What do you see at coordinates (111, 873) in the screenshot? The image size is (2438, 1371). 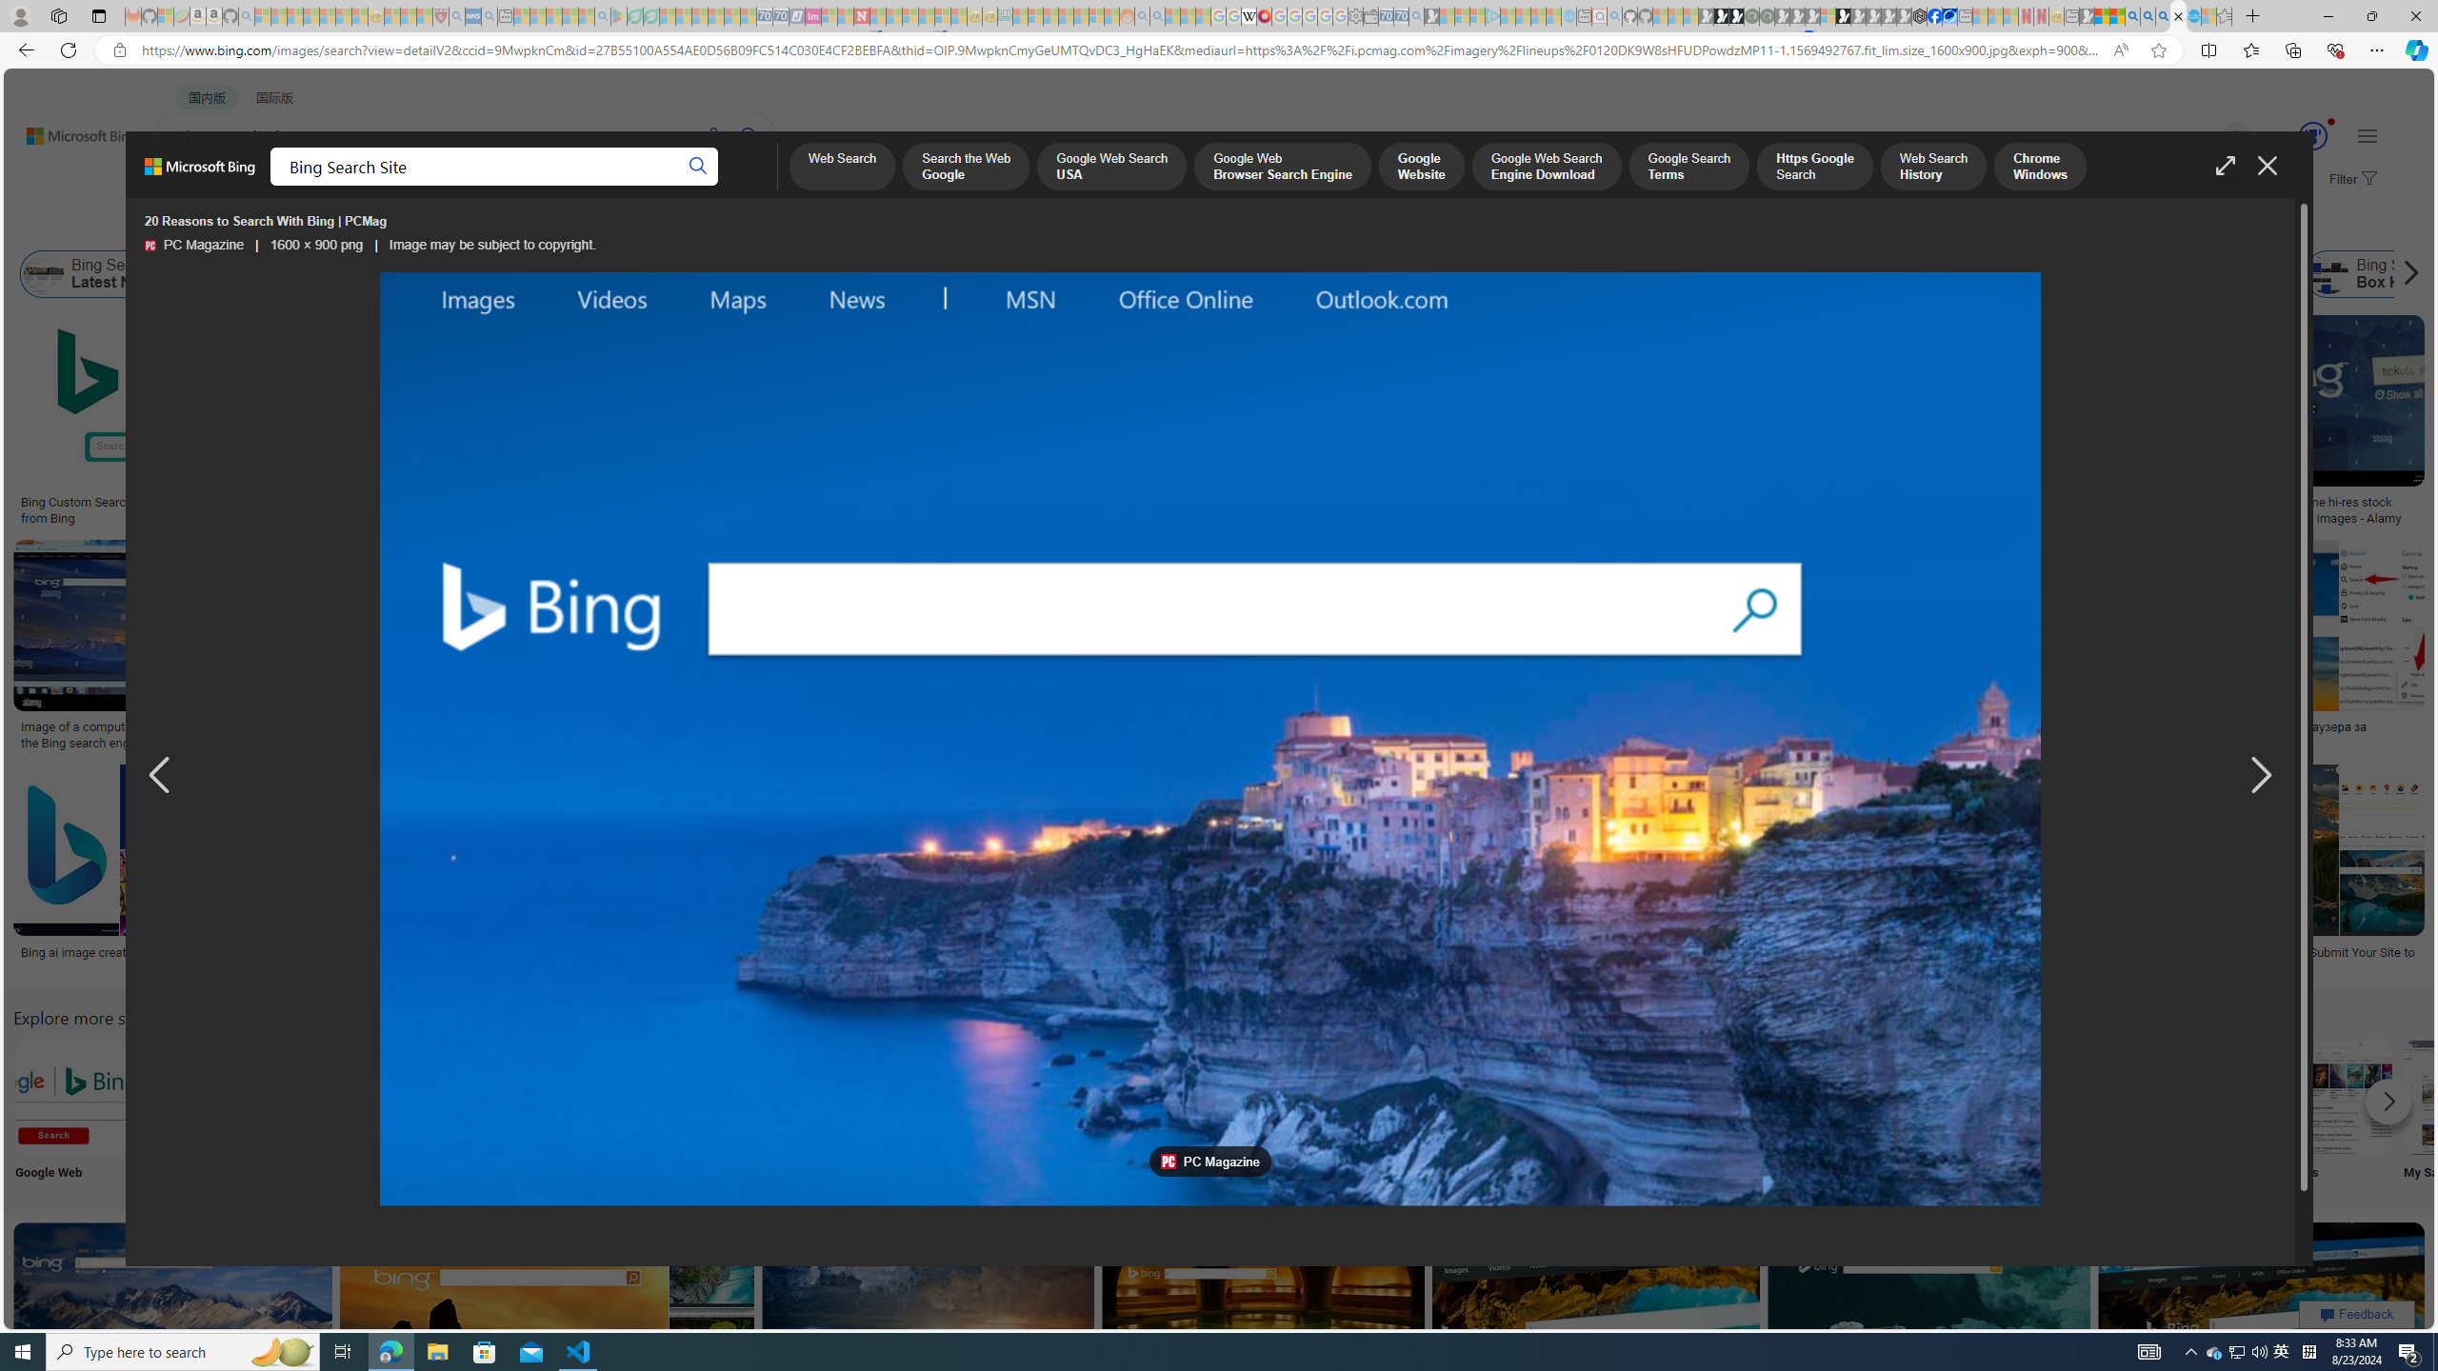 I see `Bing ai image creatorSave` at bounding box center [111, 873].